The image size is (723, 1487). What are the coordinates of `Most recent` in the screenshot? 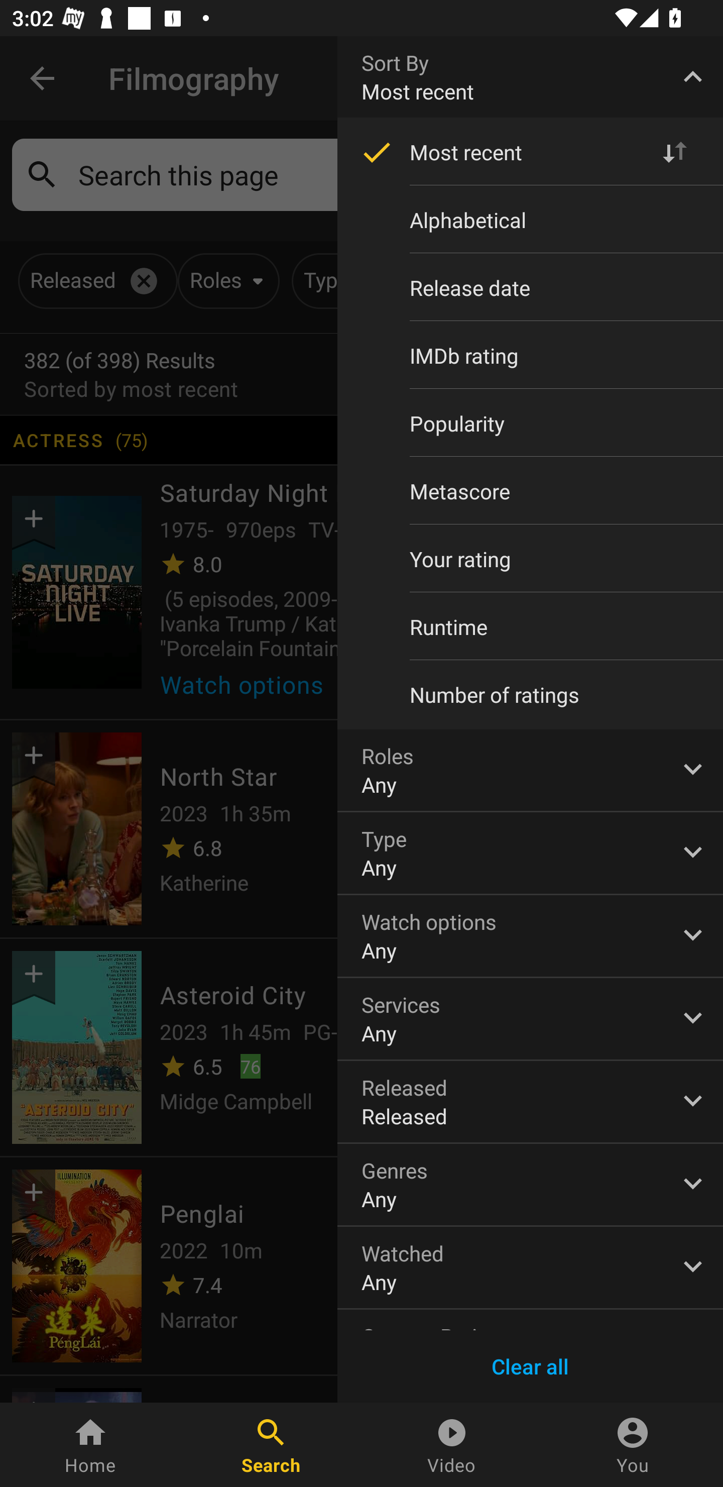 It's located at (530, 152).